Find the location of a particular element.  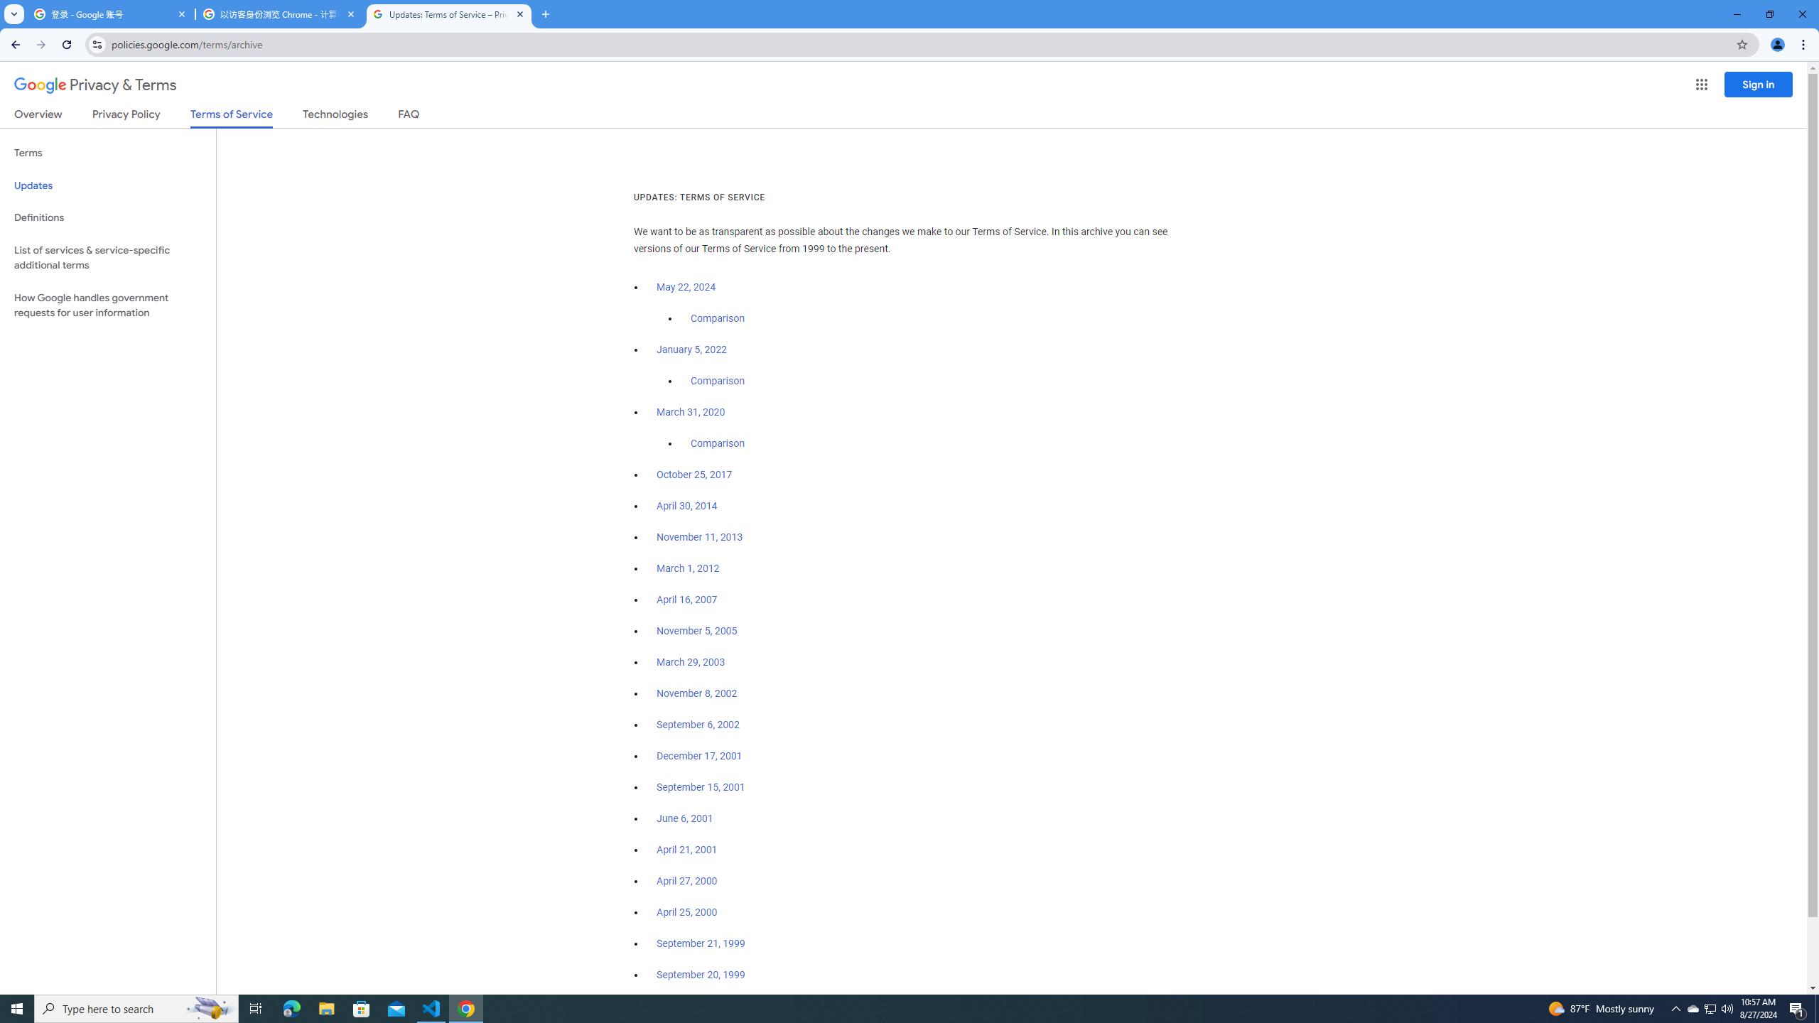

April 27, 2000 is located at coordinates (688, 881).